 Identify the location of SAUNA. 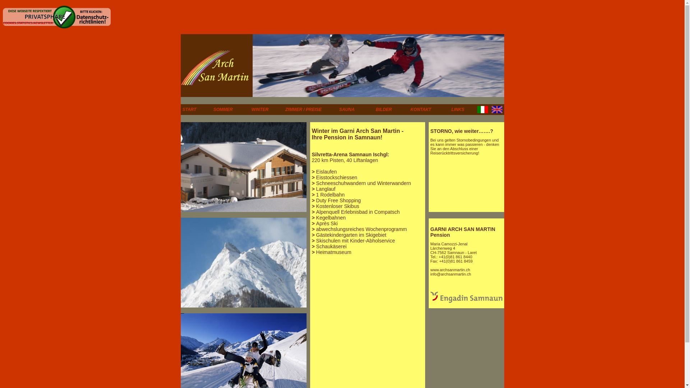
(347, 109).